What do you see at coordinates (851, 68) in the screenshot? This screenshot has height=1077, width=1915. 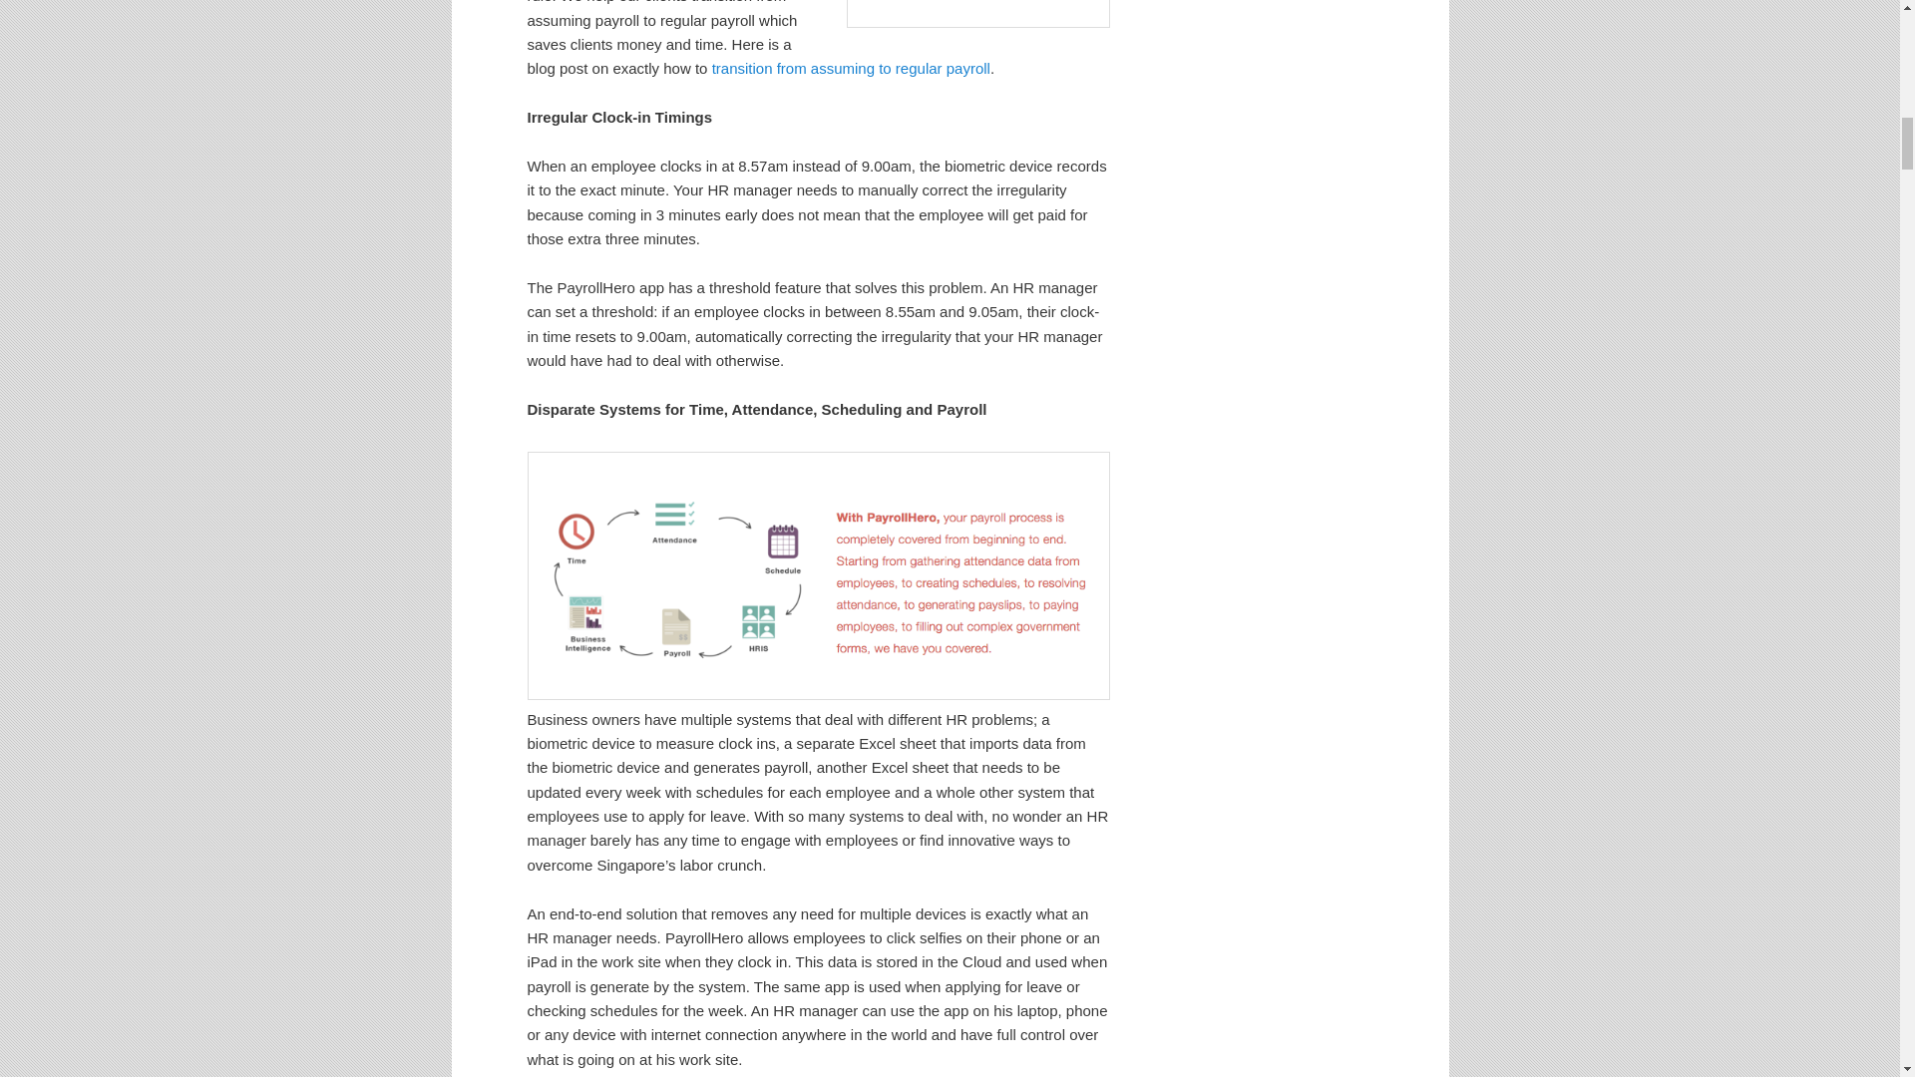 I see `transition from assuming to regular payroll` at bounding box center [851, 68].